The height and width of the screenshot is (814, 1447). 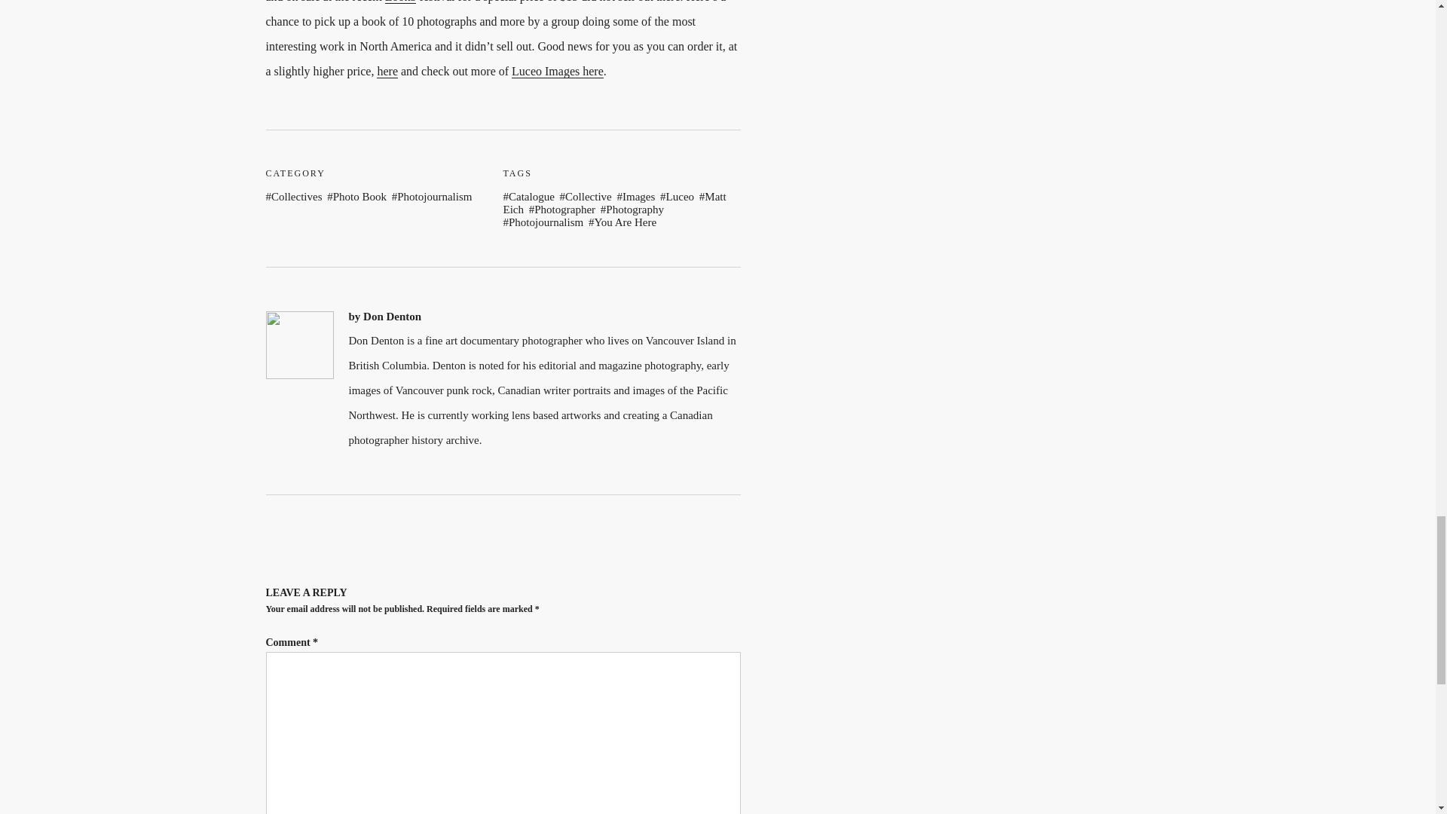 I want to click on Luceo, so click(x=678, y=196).